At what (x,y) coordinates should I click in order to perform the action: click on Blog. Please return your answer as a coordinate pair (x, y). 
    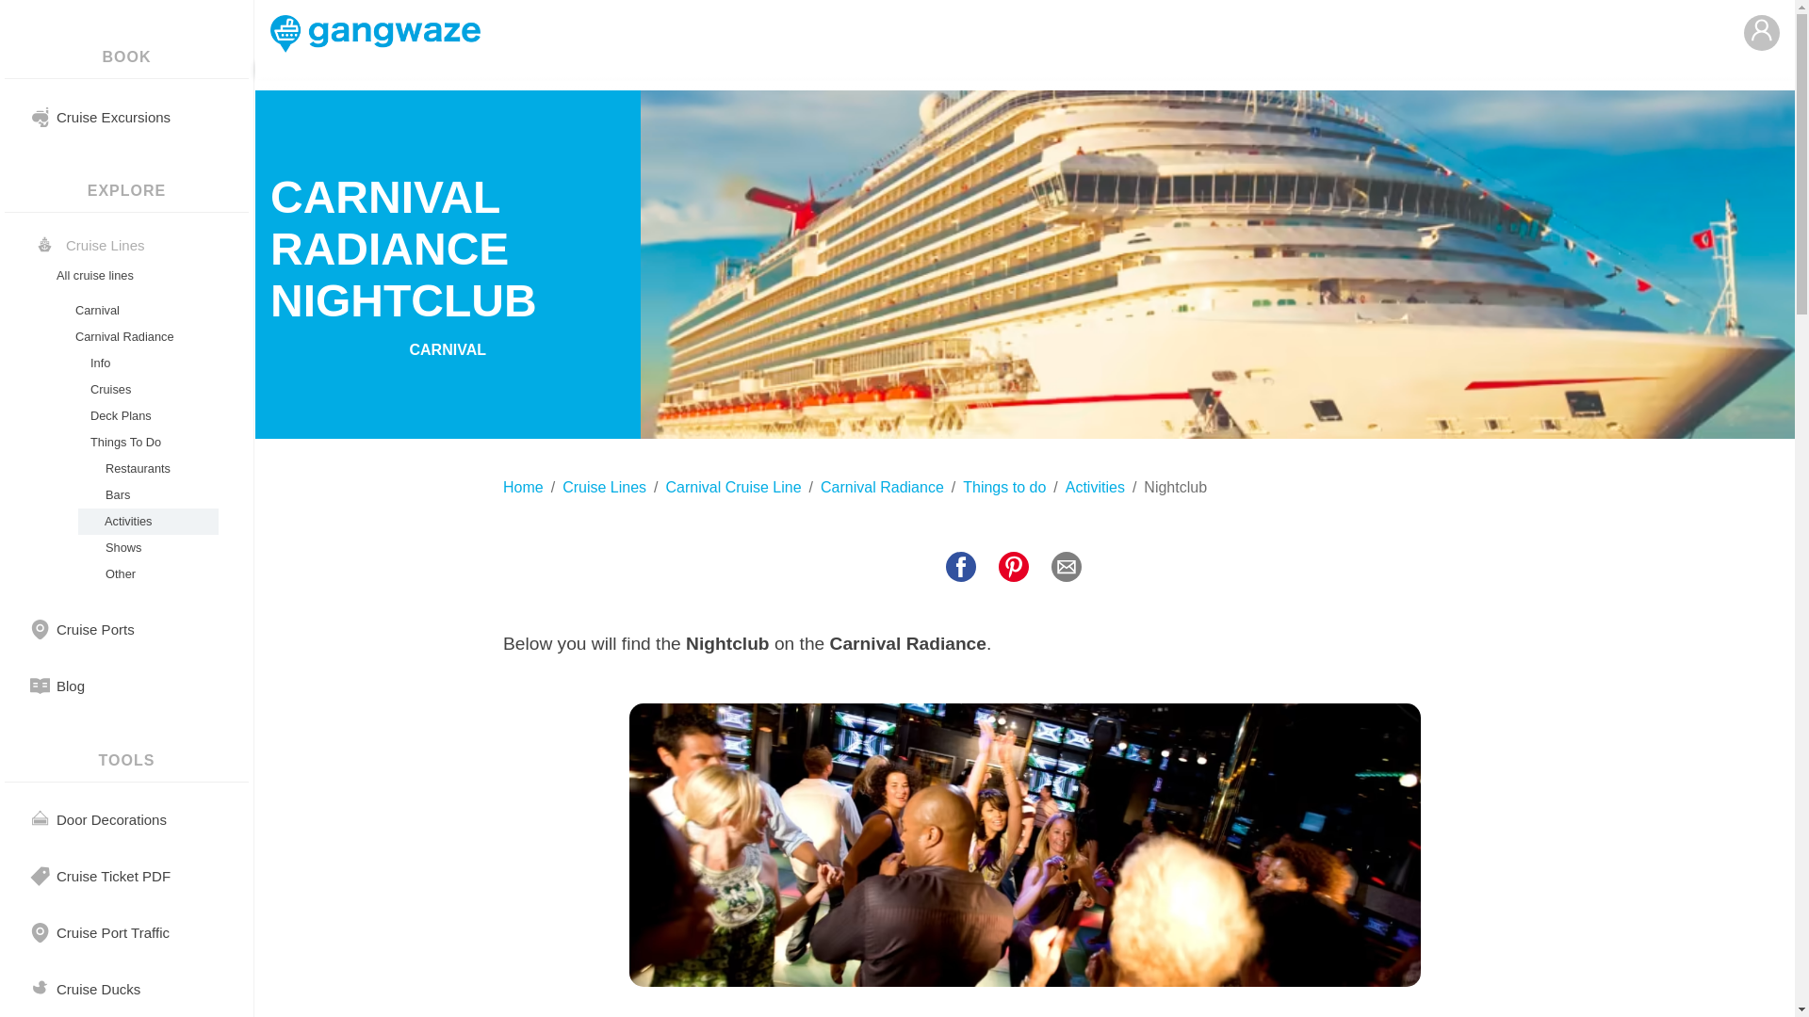
    Looking at the image, I should click on (70, 686).